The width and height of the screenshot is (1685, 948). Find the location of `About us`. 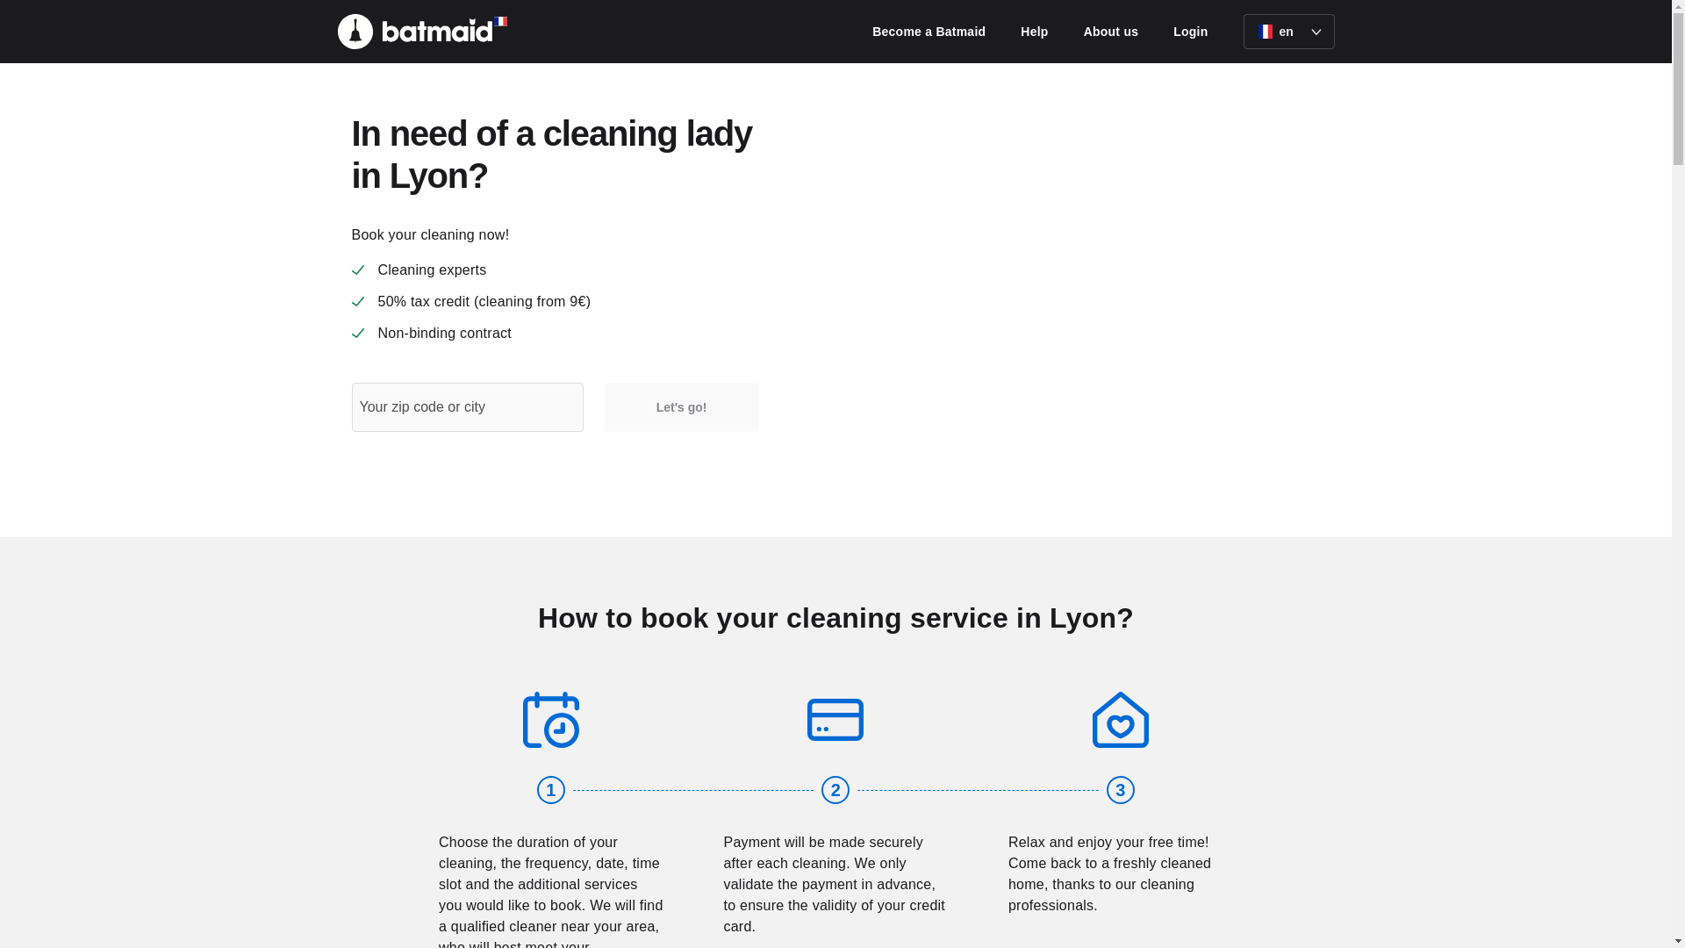

About us is located at coordinates (1111, 32).